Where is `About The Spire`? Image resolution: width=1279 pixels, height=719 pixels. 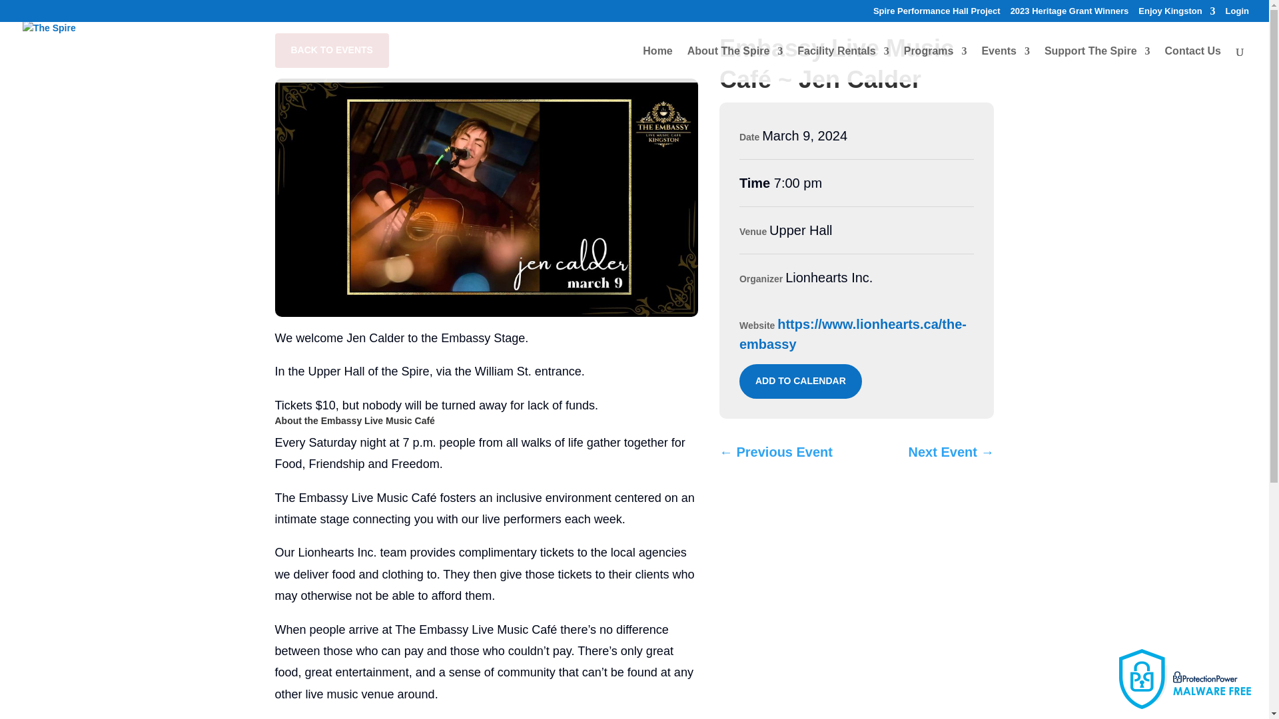
About The Spire is located at coordinates (735, 65).